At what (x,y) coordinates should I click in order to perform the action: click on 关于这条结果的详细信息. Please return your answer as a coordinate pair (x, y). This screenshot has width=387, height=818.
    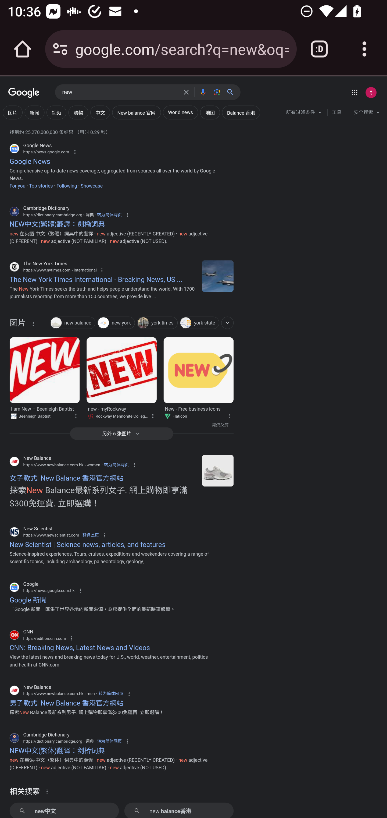
    Looking at the image, I should click on (76, 415).